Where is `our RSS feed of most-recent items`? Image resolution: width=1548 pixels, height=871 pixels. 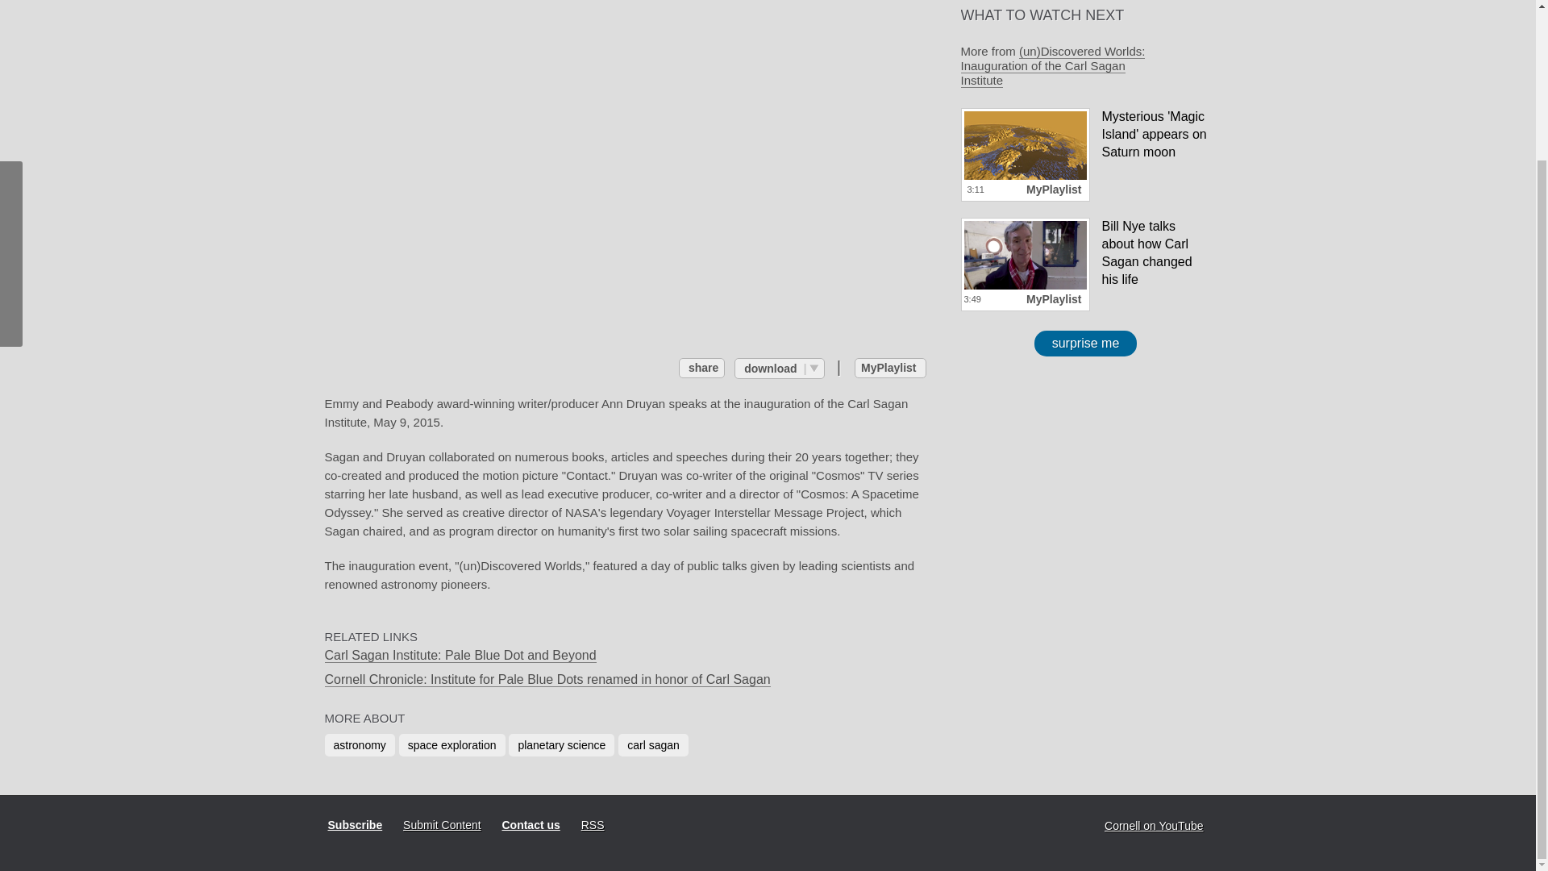 our RSS feed of most-recent items is located at coordinates (591, 824).